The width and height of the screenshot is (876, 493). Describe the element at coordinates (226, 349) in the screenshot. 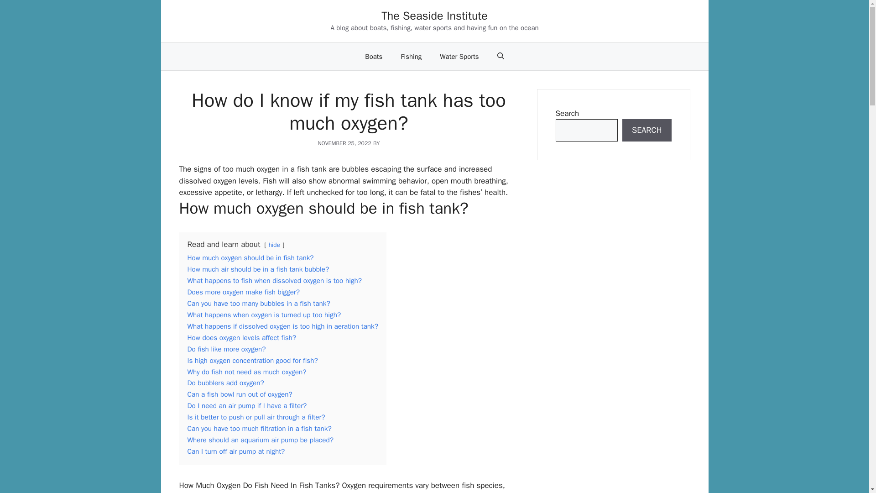

I see `Do fish like more oxygen?` at that location.